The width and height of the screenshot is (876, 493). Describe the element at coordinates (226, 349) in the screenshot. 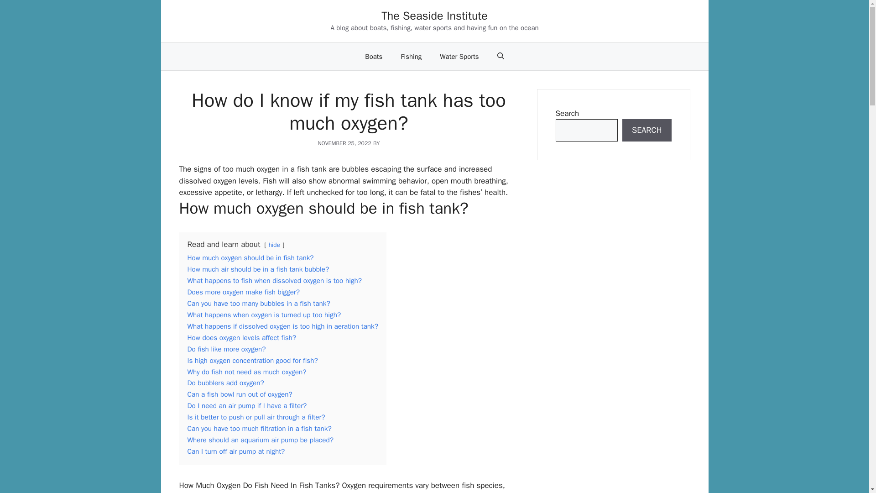

I see `Do fish like more oxygen?` at that location.